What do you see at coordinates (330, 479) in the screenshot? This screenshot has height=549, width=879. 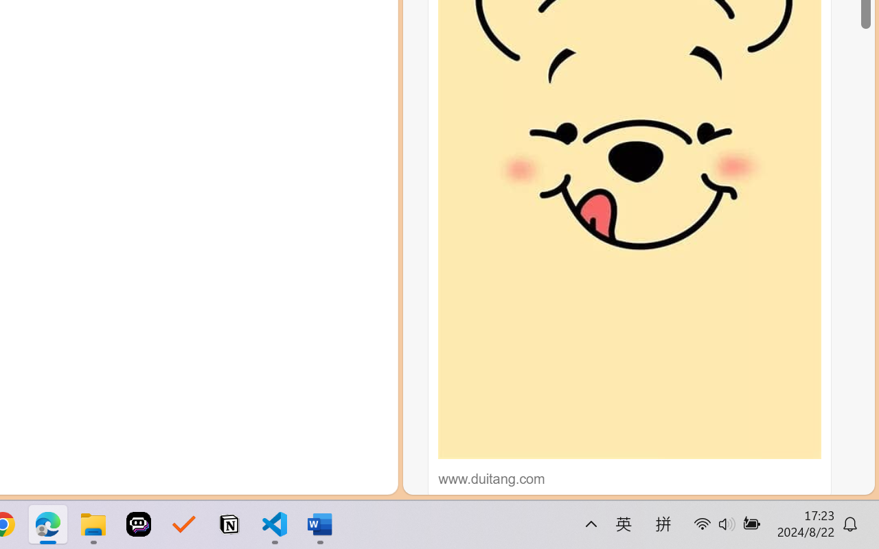 I see `copilot-notconnected, Copilot error (click for details)` at bounding box center [330, 479].